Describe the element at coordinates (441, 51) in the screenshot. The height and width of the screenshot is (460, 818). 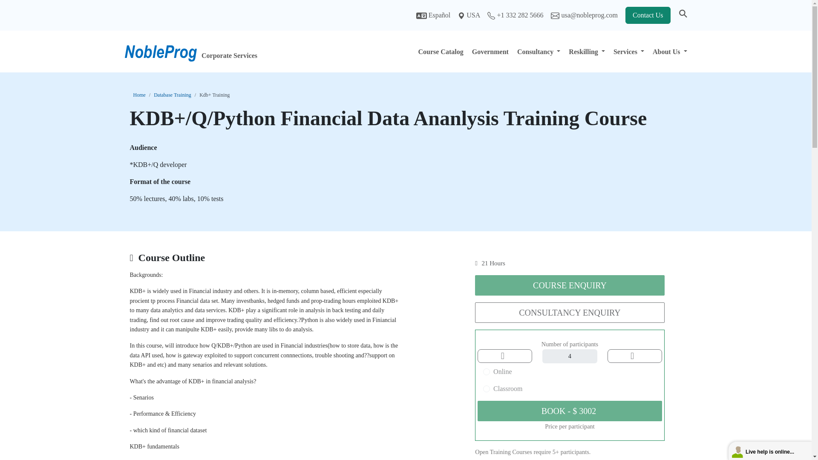
I see `Course Catalog` at that location.